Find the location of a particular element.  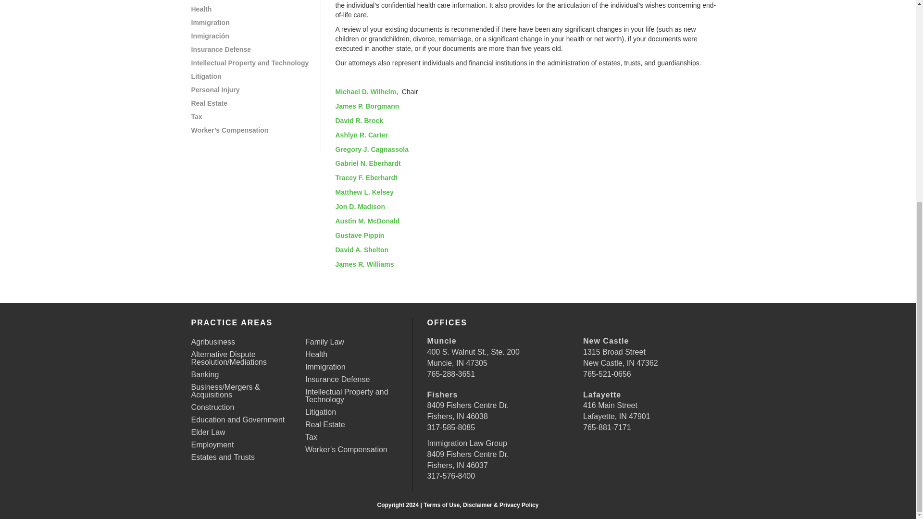

David A. Shelton is located at coordinates (362, 250).